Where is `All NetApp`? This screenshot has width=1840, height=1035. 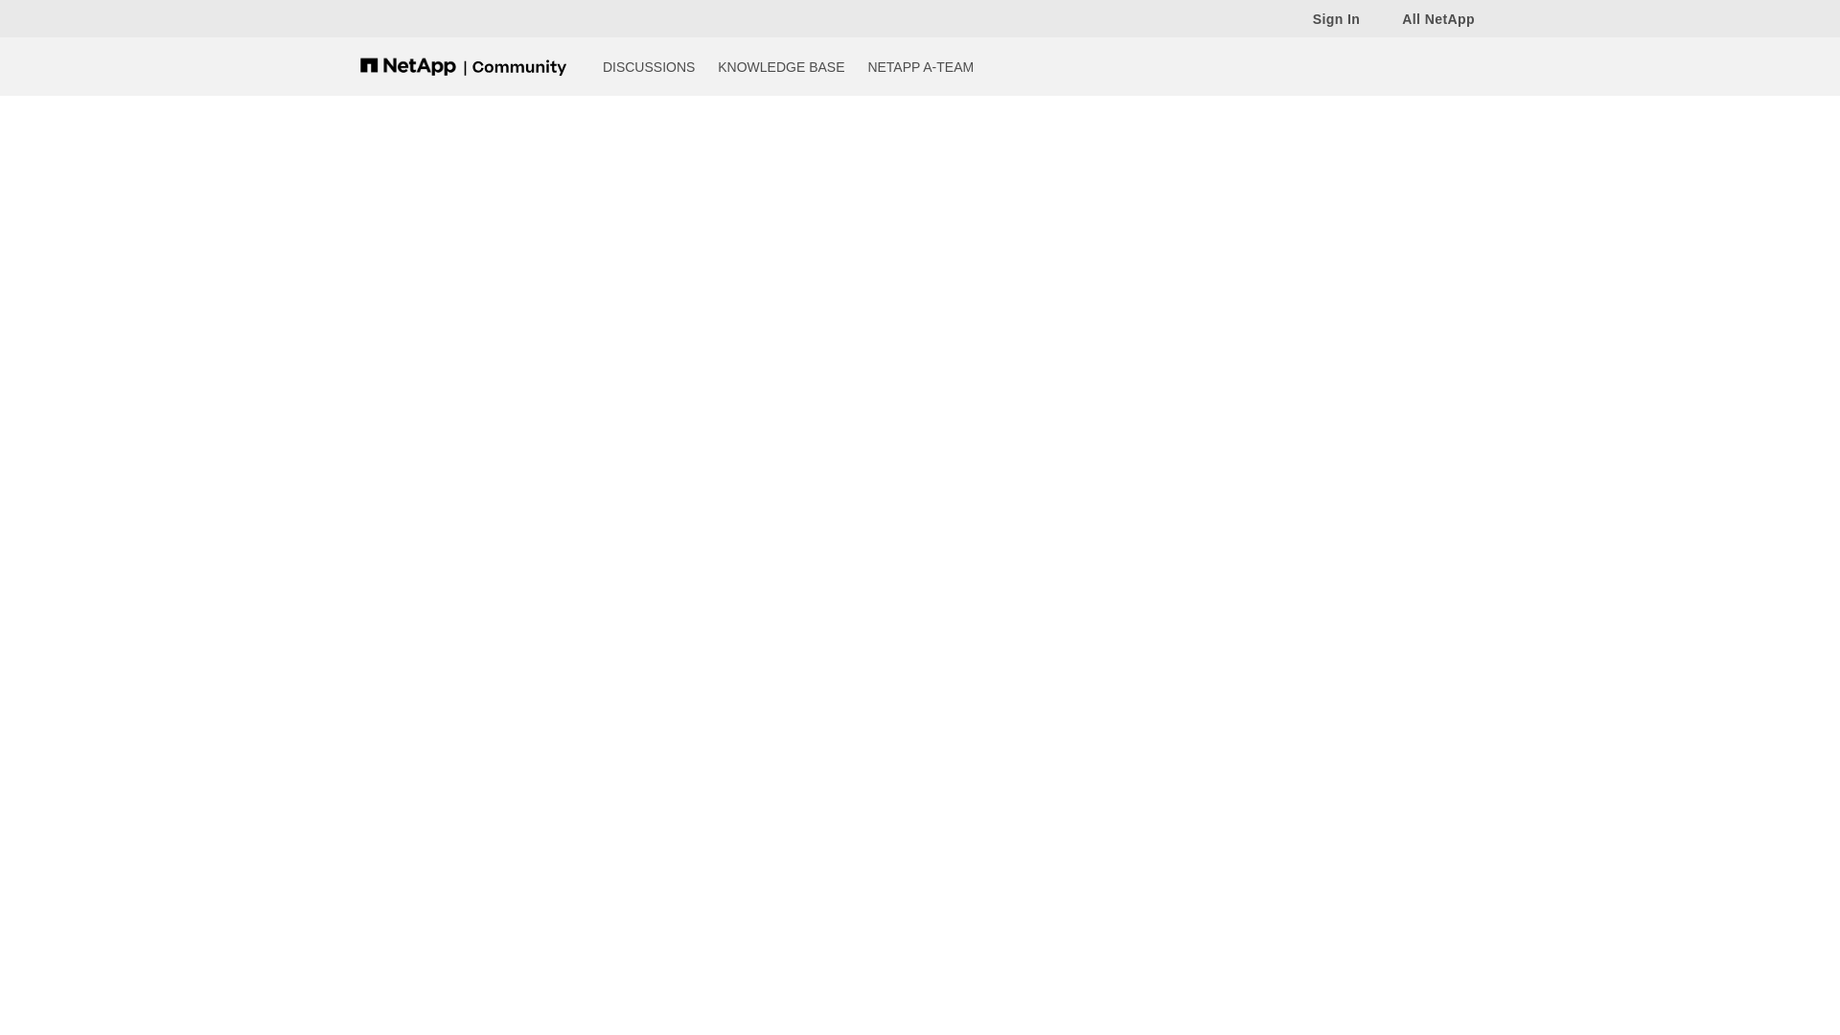 All NetApp is located at coordinates (1428, 18).